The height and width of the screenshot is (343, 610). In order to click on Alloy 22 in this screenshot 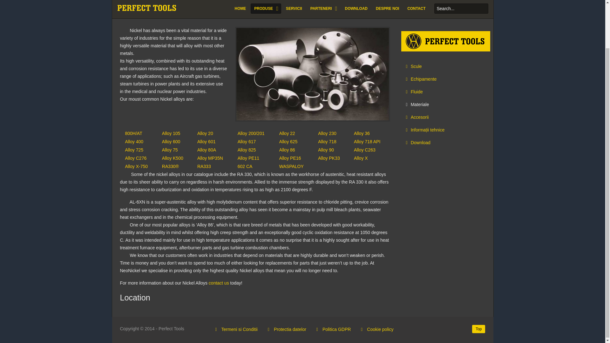, I will do `click(287, 133)`.